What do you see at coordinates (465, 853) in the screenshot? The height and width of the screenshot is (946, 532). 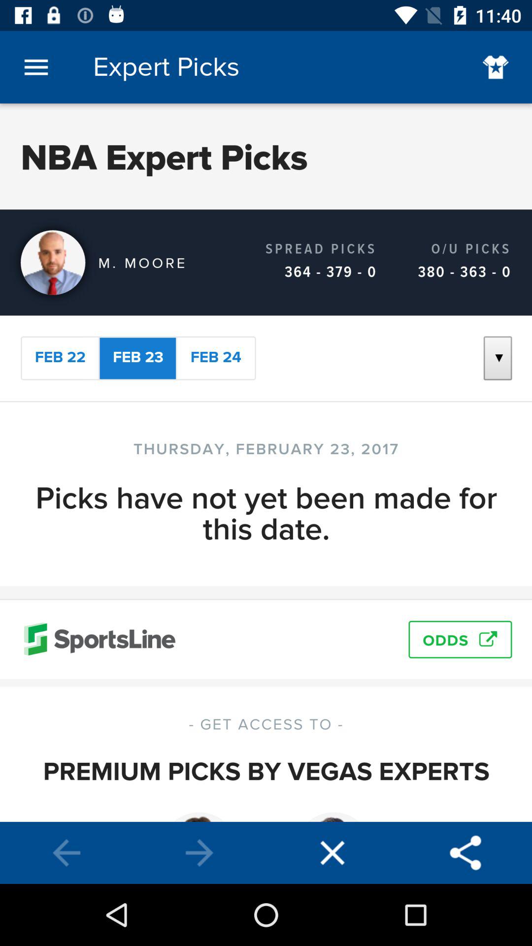 I see `sharing function` at bounding box center [465, 853].